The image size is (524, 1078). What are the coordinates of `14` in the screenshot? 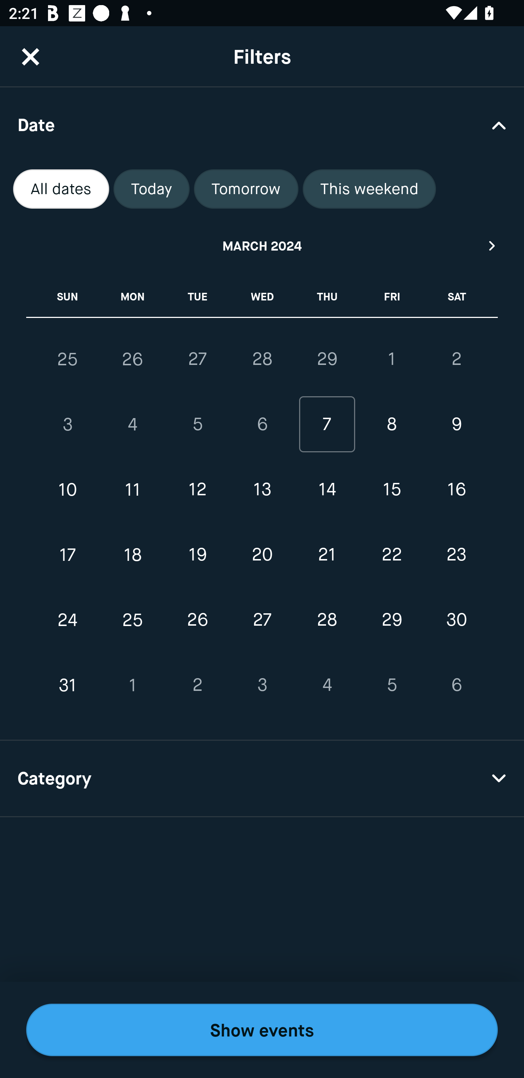 It's located at (327, 489).